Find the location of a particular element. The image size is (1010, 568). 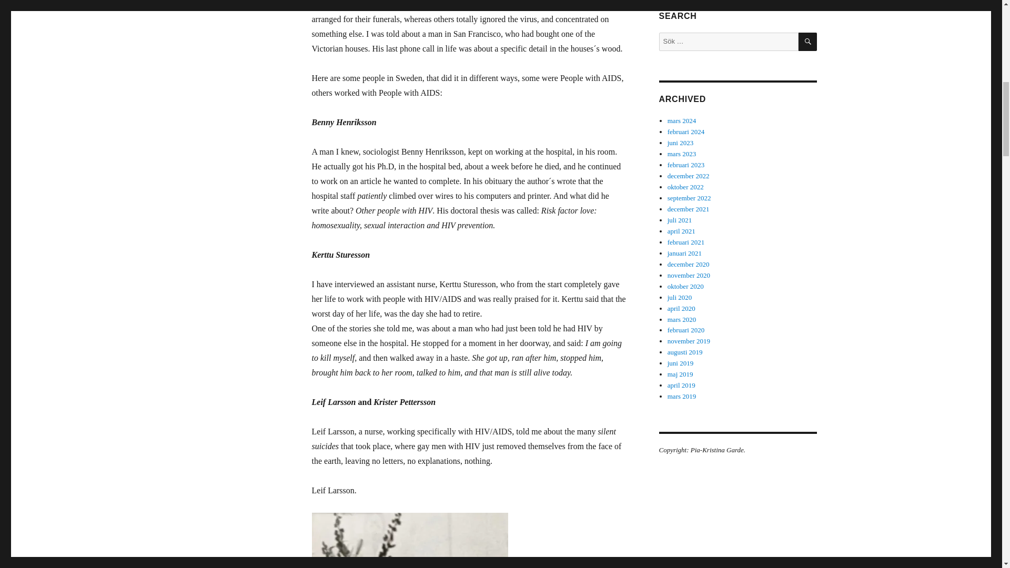

oktober 2022 is located at coordinates (686, 186).